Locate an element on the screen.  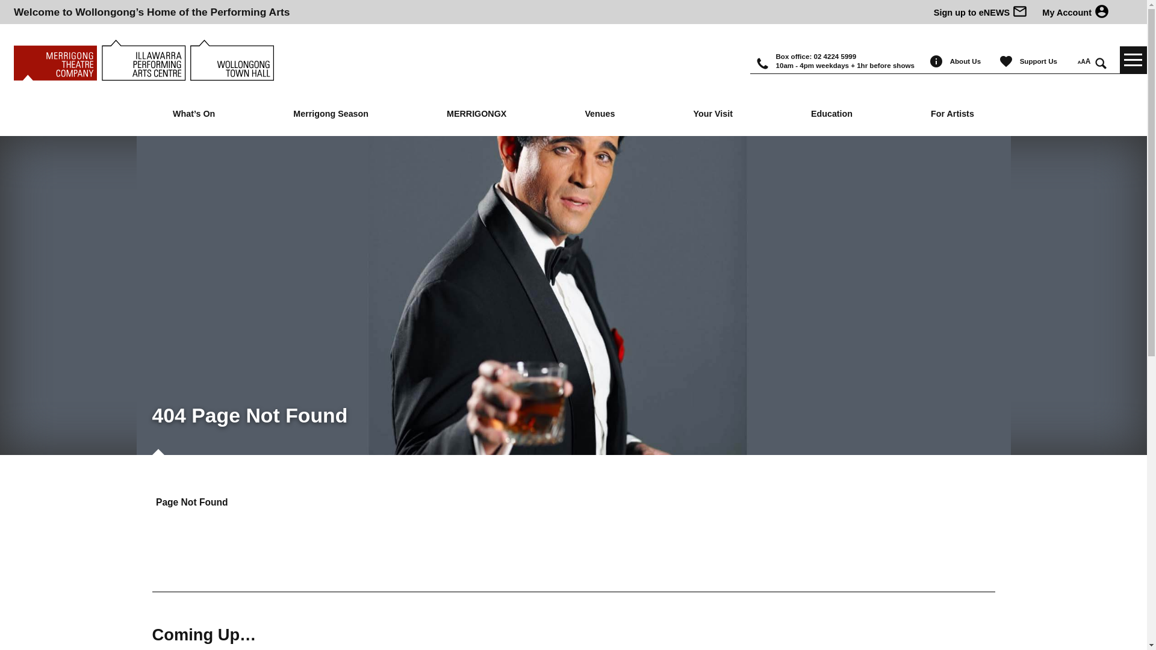
Merrigong Season is located at coordinates (331, 114).